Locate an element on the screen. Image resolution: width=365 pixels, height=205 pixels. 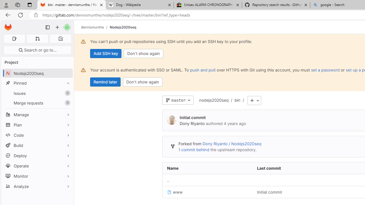
www is located at coordinates (175, 192).